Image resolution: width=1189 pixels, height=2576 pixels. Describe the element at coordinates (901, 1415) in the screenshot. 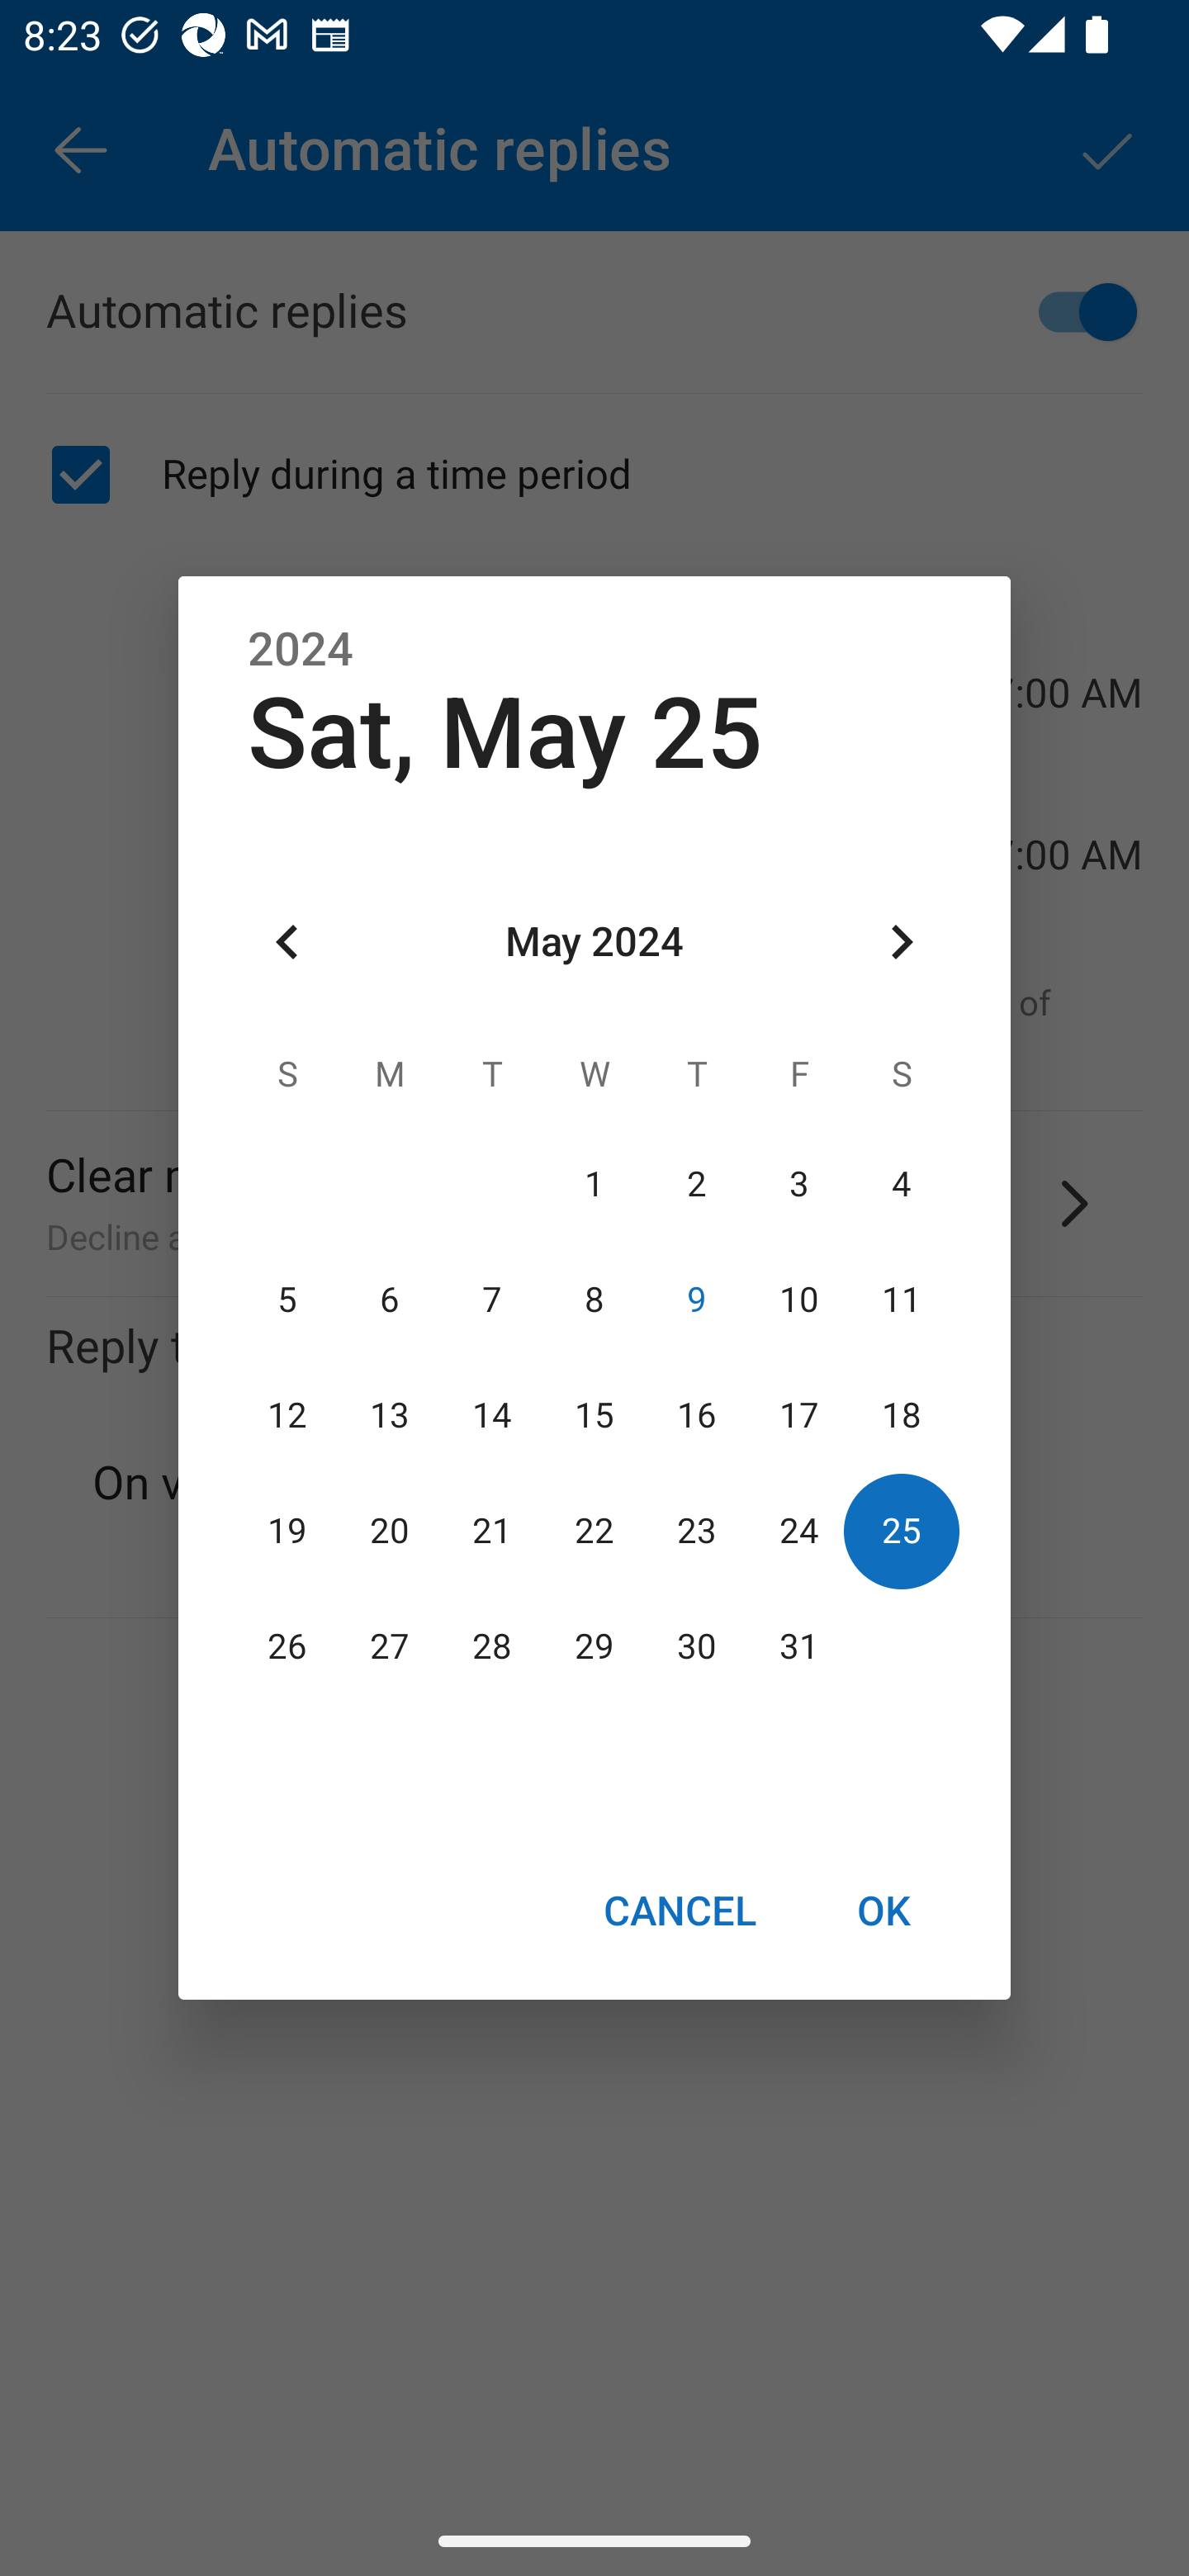

I see `18 18 May 2024` at that location.